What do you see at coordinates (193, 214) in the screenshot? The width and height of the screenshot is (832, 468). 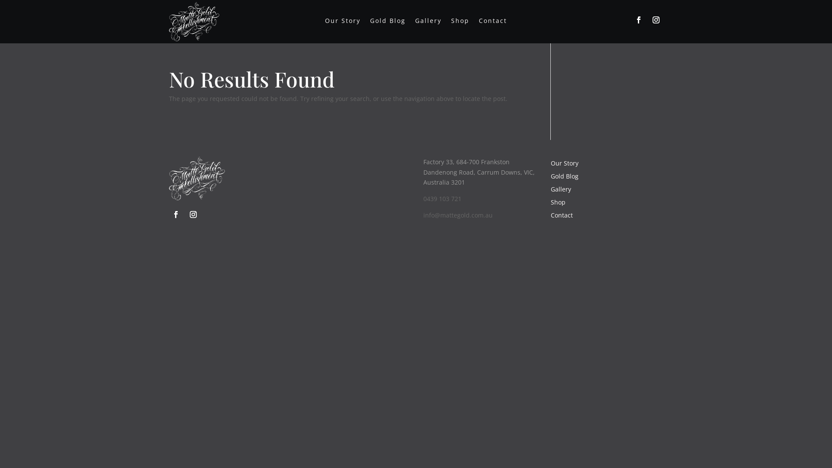 I see `Follow on Instagram` at bounding box center [193, 214].